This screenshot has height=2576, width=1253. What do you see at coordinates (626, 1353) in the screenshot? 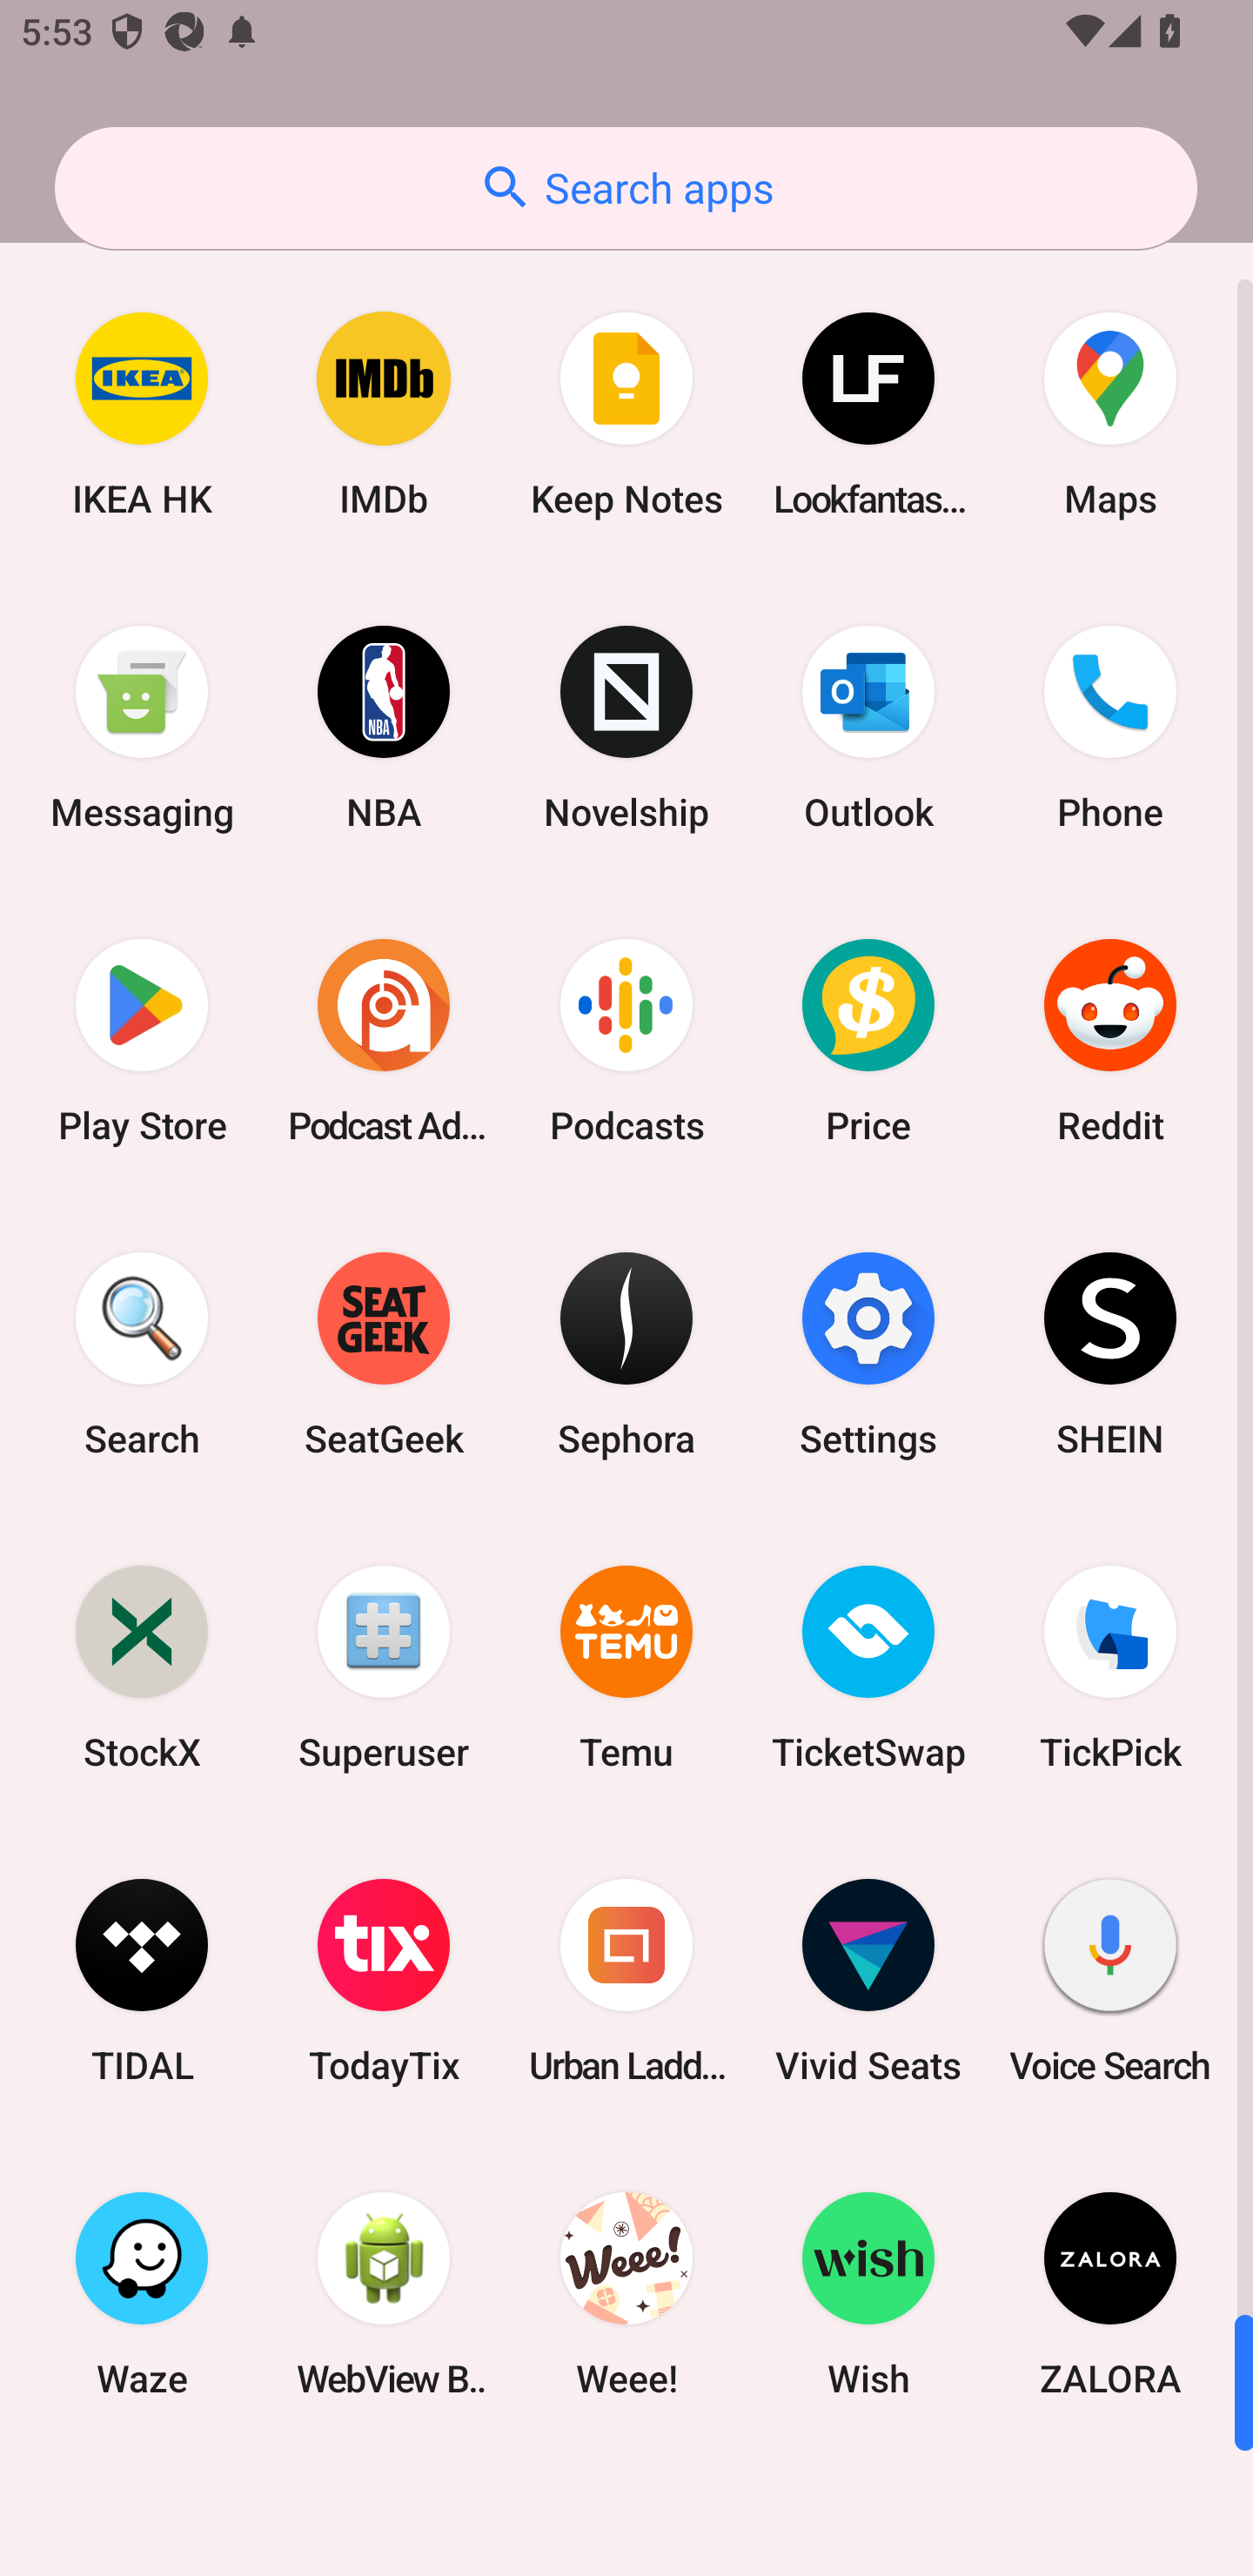
I see `Sephora` at bounding box center [626, 1353].